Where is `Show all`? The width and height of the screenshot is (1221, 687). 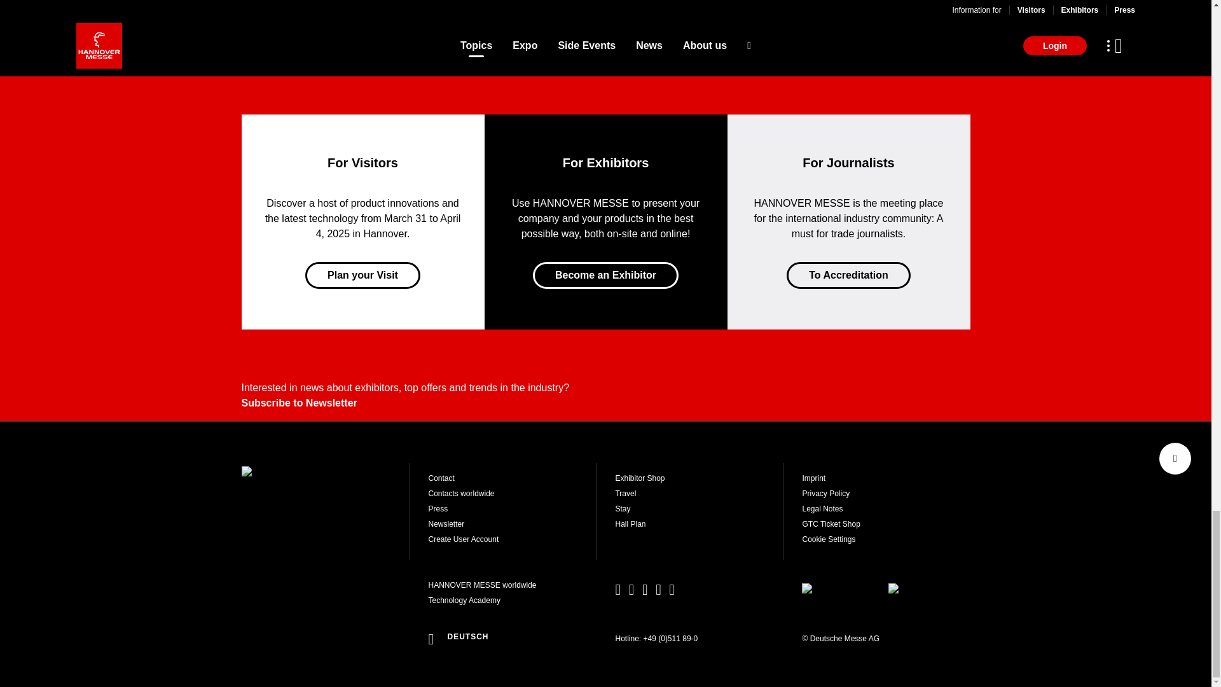 Show all is located at coordinates (605, 1).